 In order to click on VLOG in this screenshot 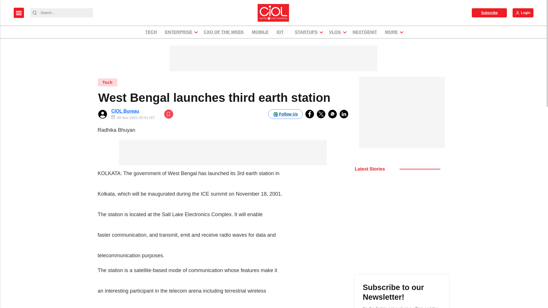, I will do `click(335, 32)`.